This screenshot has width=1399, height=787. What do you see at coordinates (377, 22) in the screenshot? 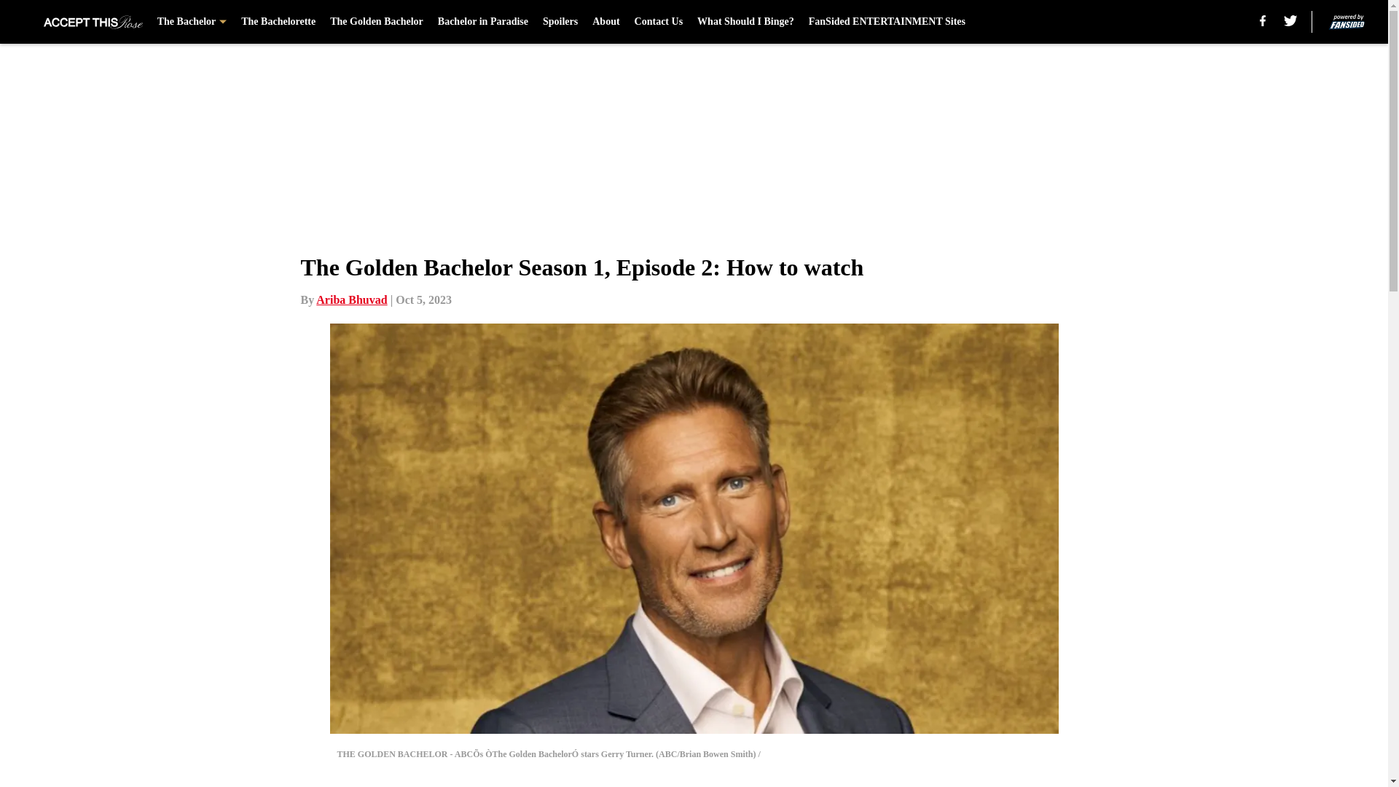
I see `The Golden Bachelor` at bounding box center [377, 22].